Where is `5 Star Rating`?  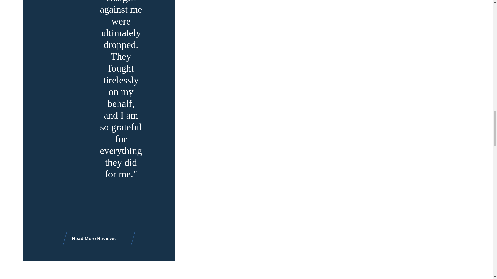 5 Star Rating is located at coordinates (178, 100).